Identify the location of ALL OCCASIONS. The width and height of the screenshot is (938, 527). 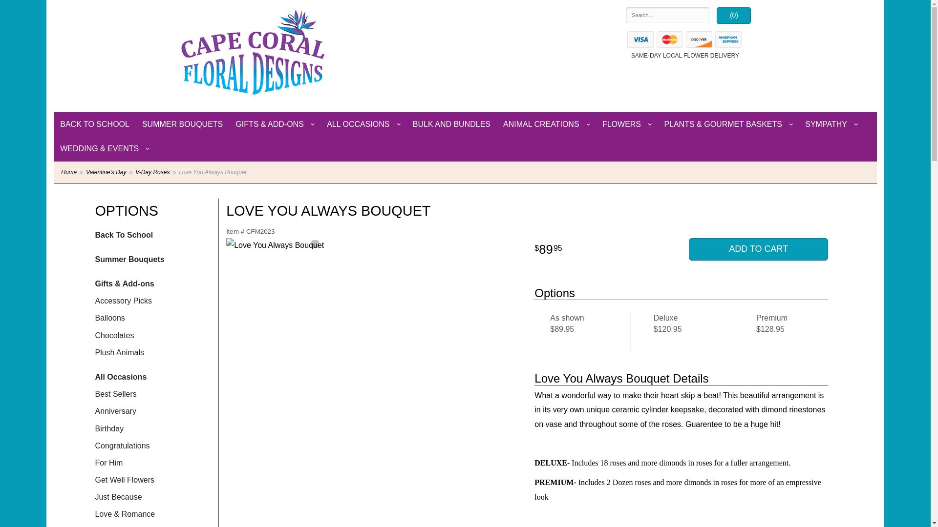
(363, 124).